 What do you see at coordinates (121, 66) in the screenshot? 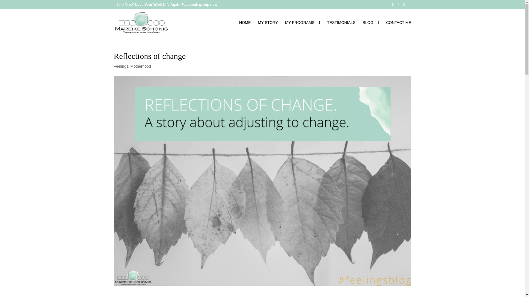
I see `Feelings` at bounding box center [121, 66].